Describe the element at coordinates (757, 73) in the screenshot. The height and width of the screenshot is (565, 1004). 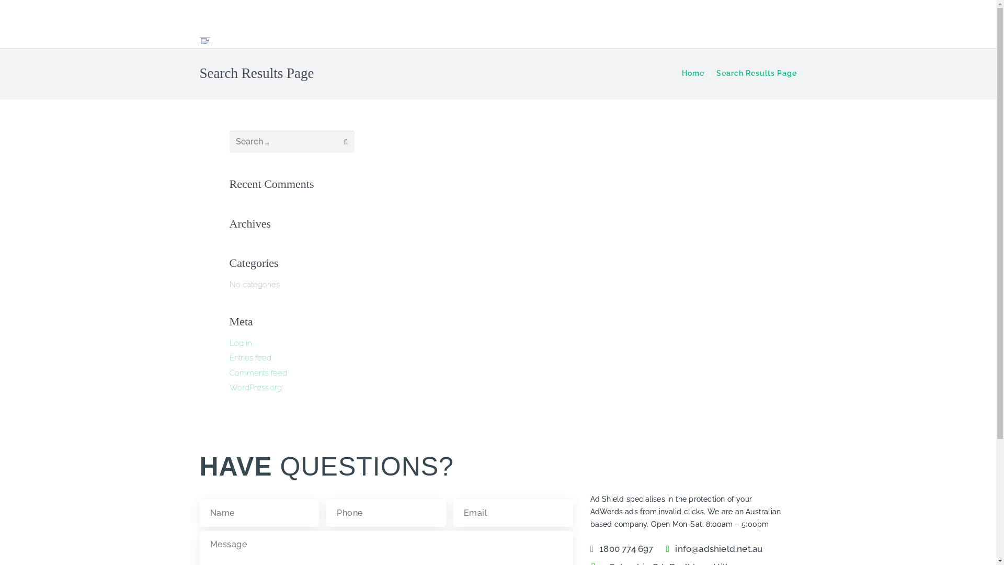
I see `Search Results Page` at that location.